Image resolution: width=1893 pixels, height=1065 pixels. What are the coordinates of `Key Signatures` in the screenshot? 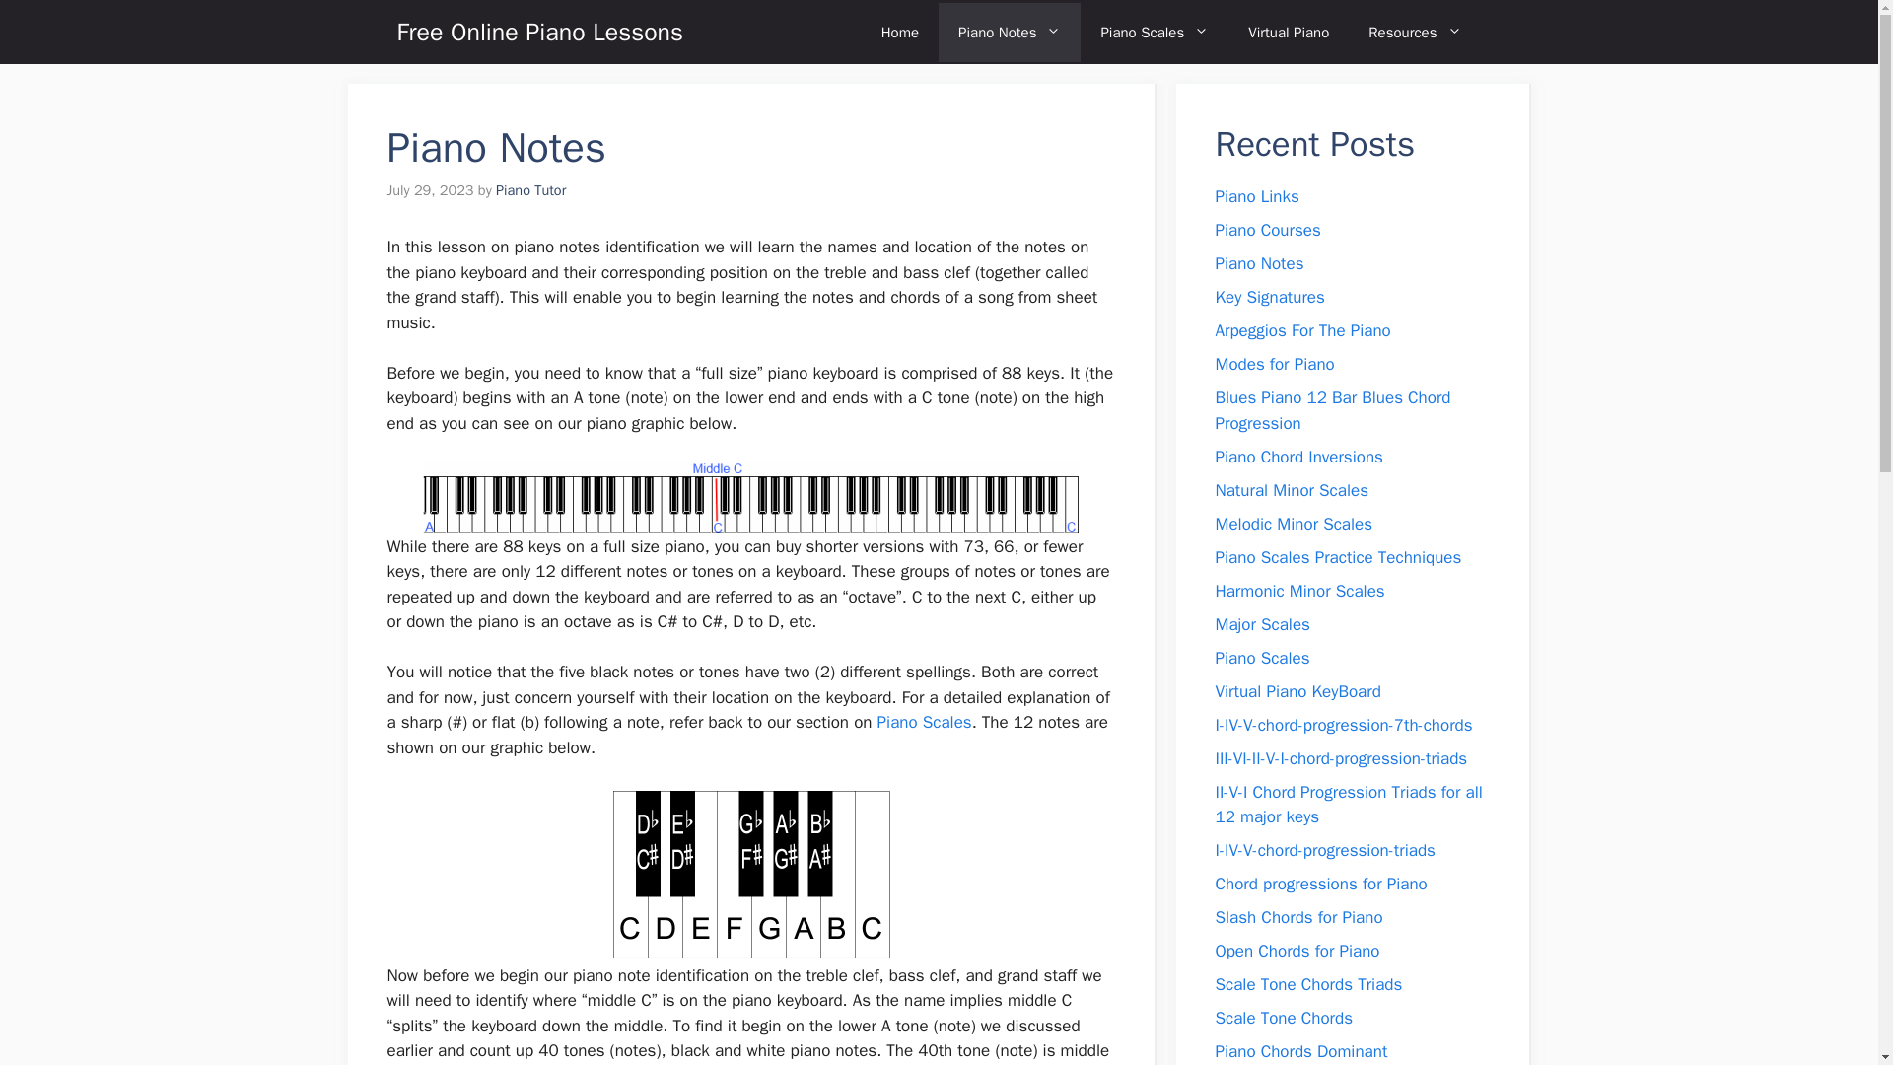 It's located at (1269, 297).